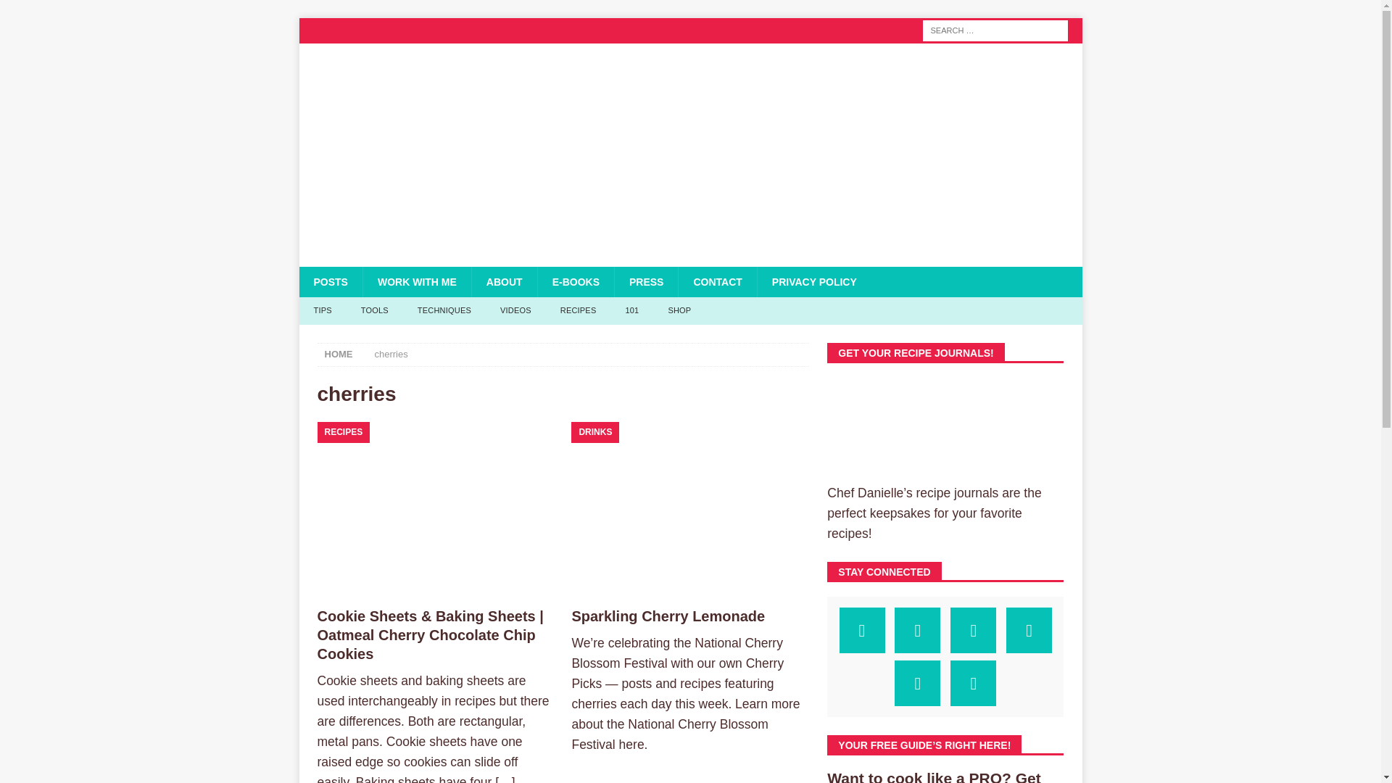 This screenshot has width=1392, height=783. What do you see at coordinates (54, 12) in the screenshot?
I see `Search` at bounding box center [54, 12].